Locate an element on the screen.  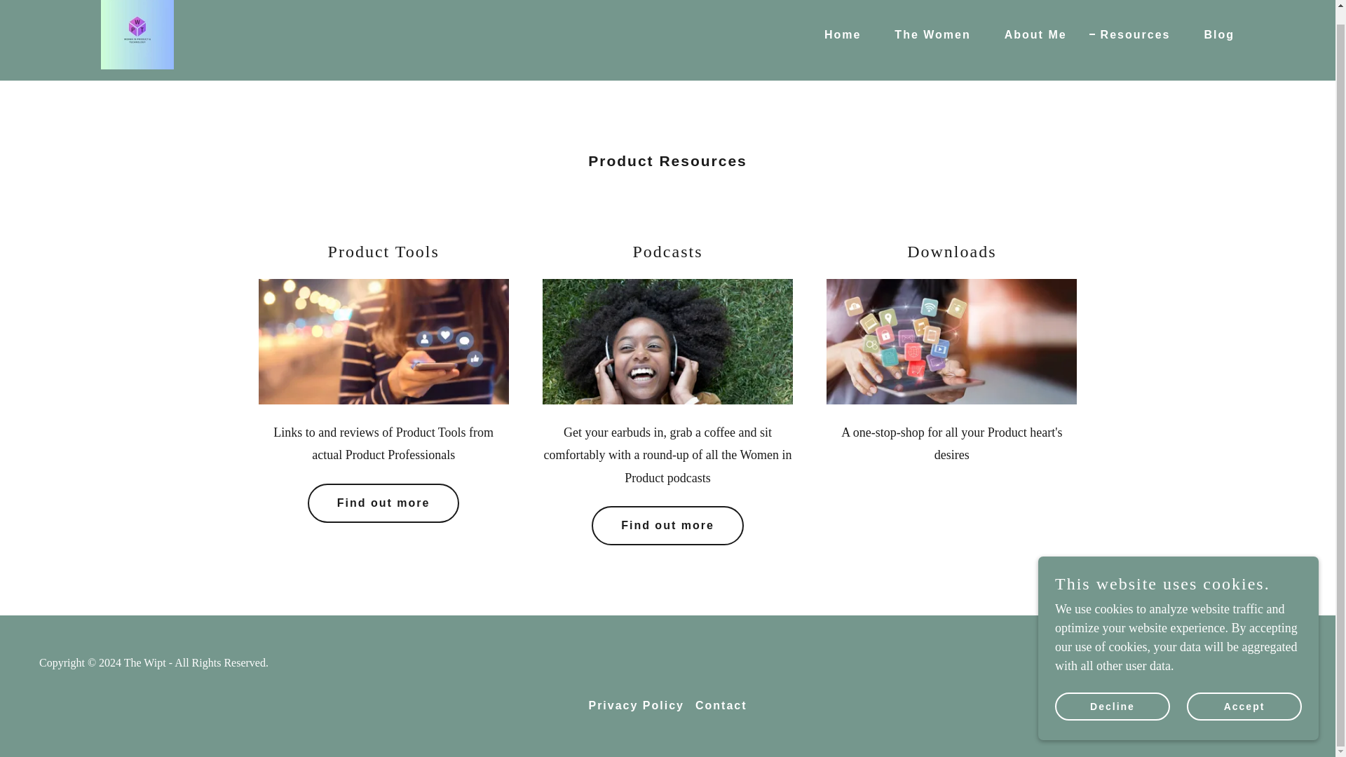
The WiPT is located at coordinates (137, 31).